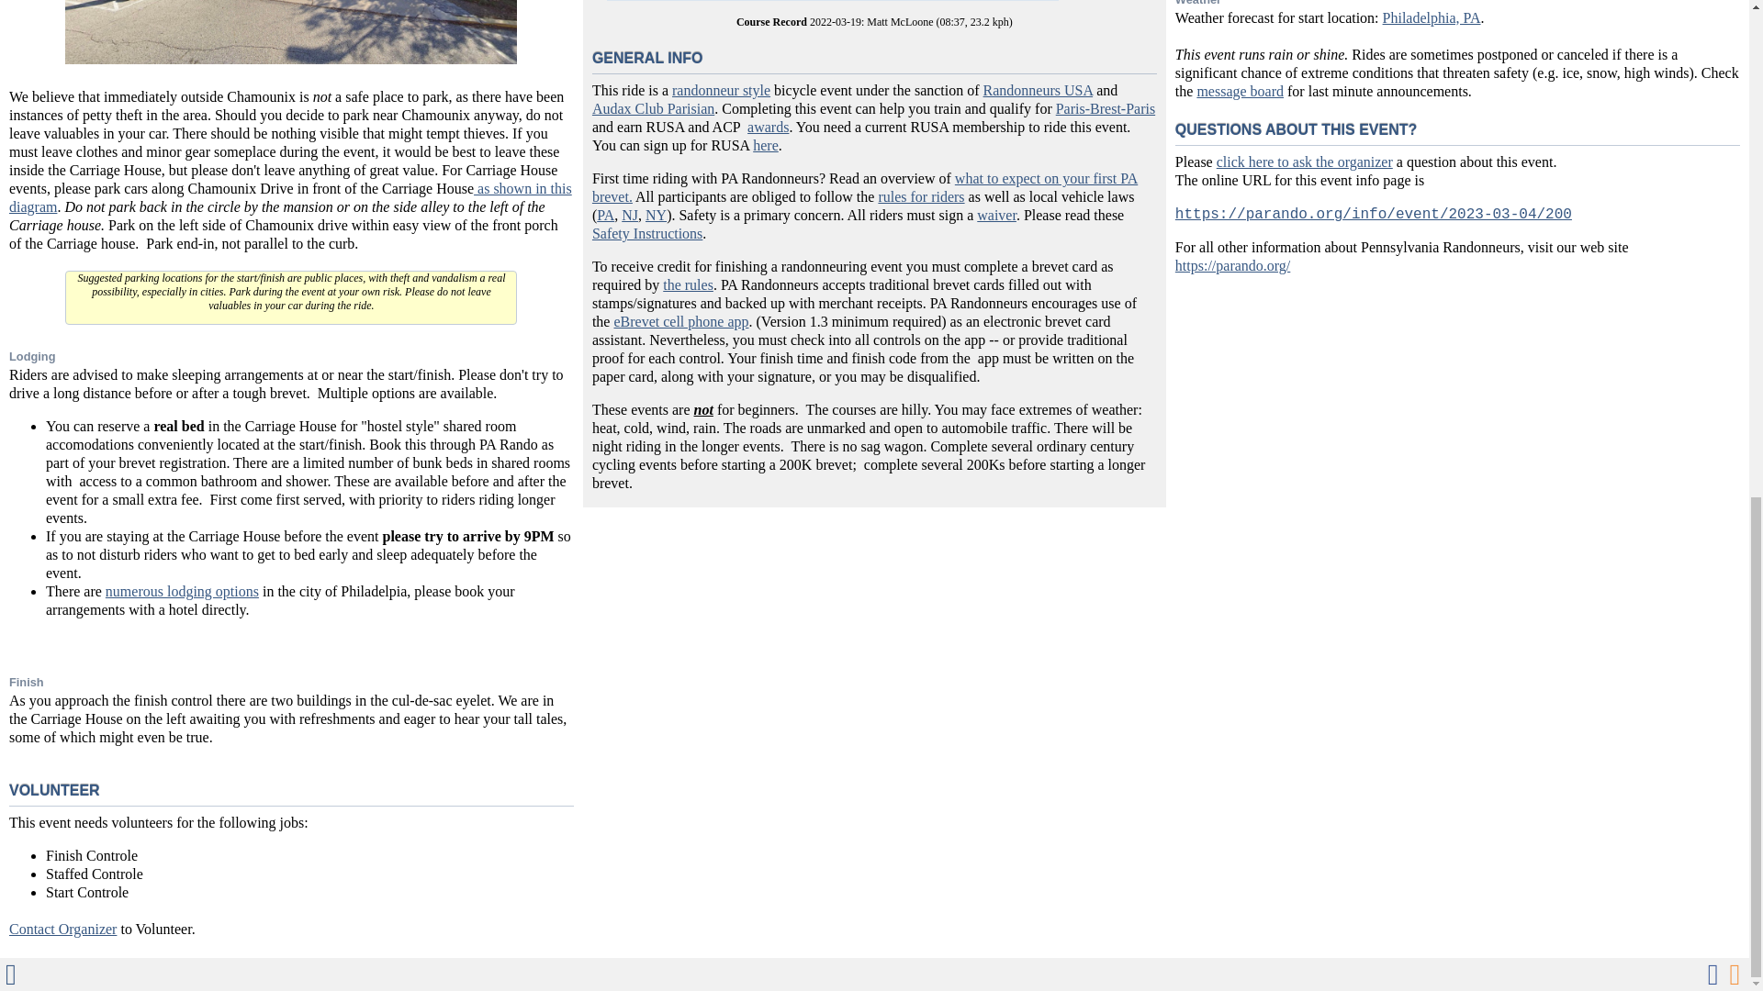 The image size is (1763, 991). I want to click on here, so click(766, 145).